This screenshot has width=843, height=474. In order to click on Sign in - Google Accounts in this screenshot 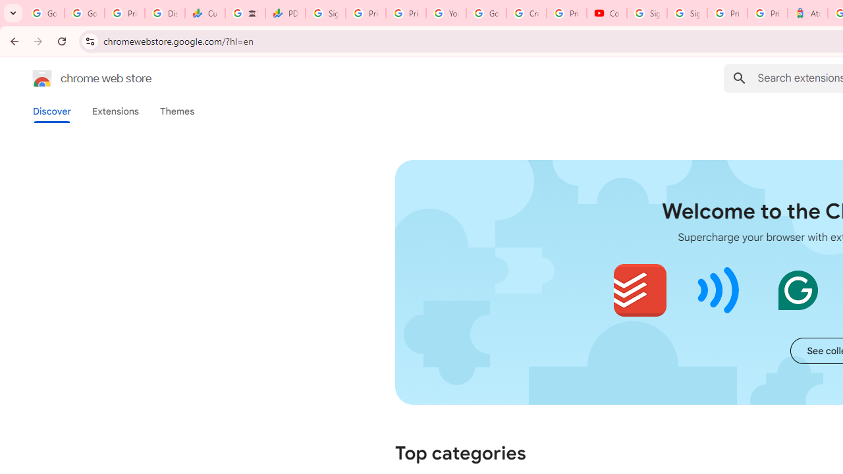, I will do `click(647, 13)`.